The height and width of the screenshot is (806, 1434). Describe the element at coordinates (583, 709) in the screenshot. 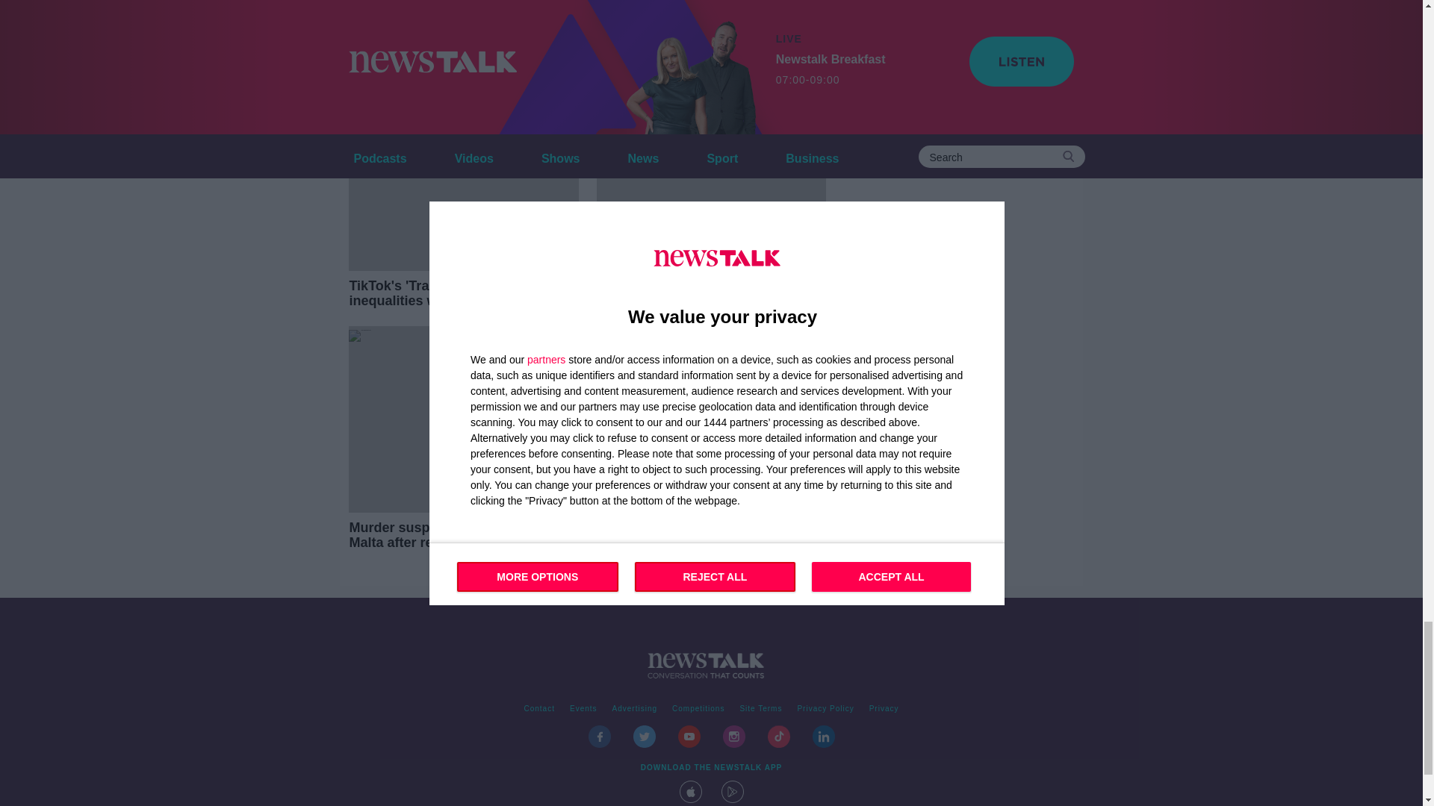

I see `events` at that location.